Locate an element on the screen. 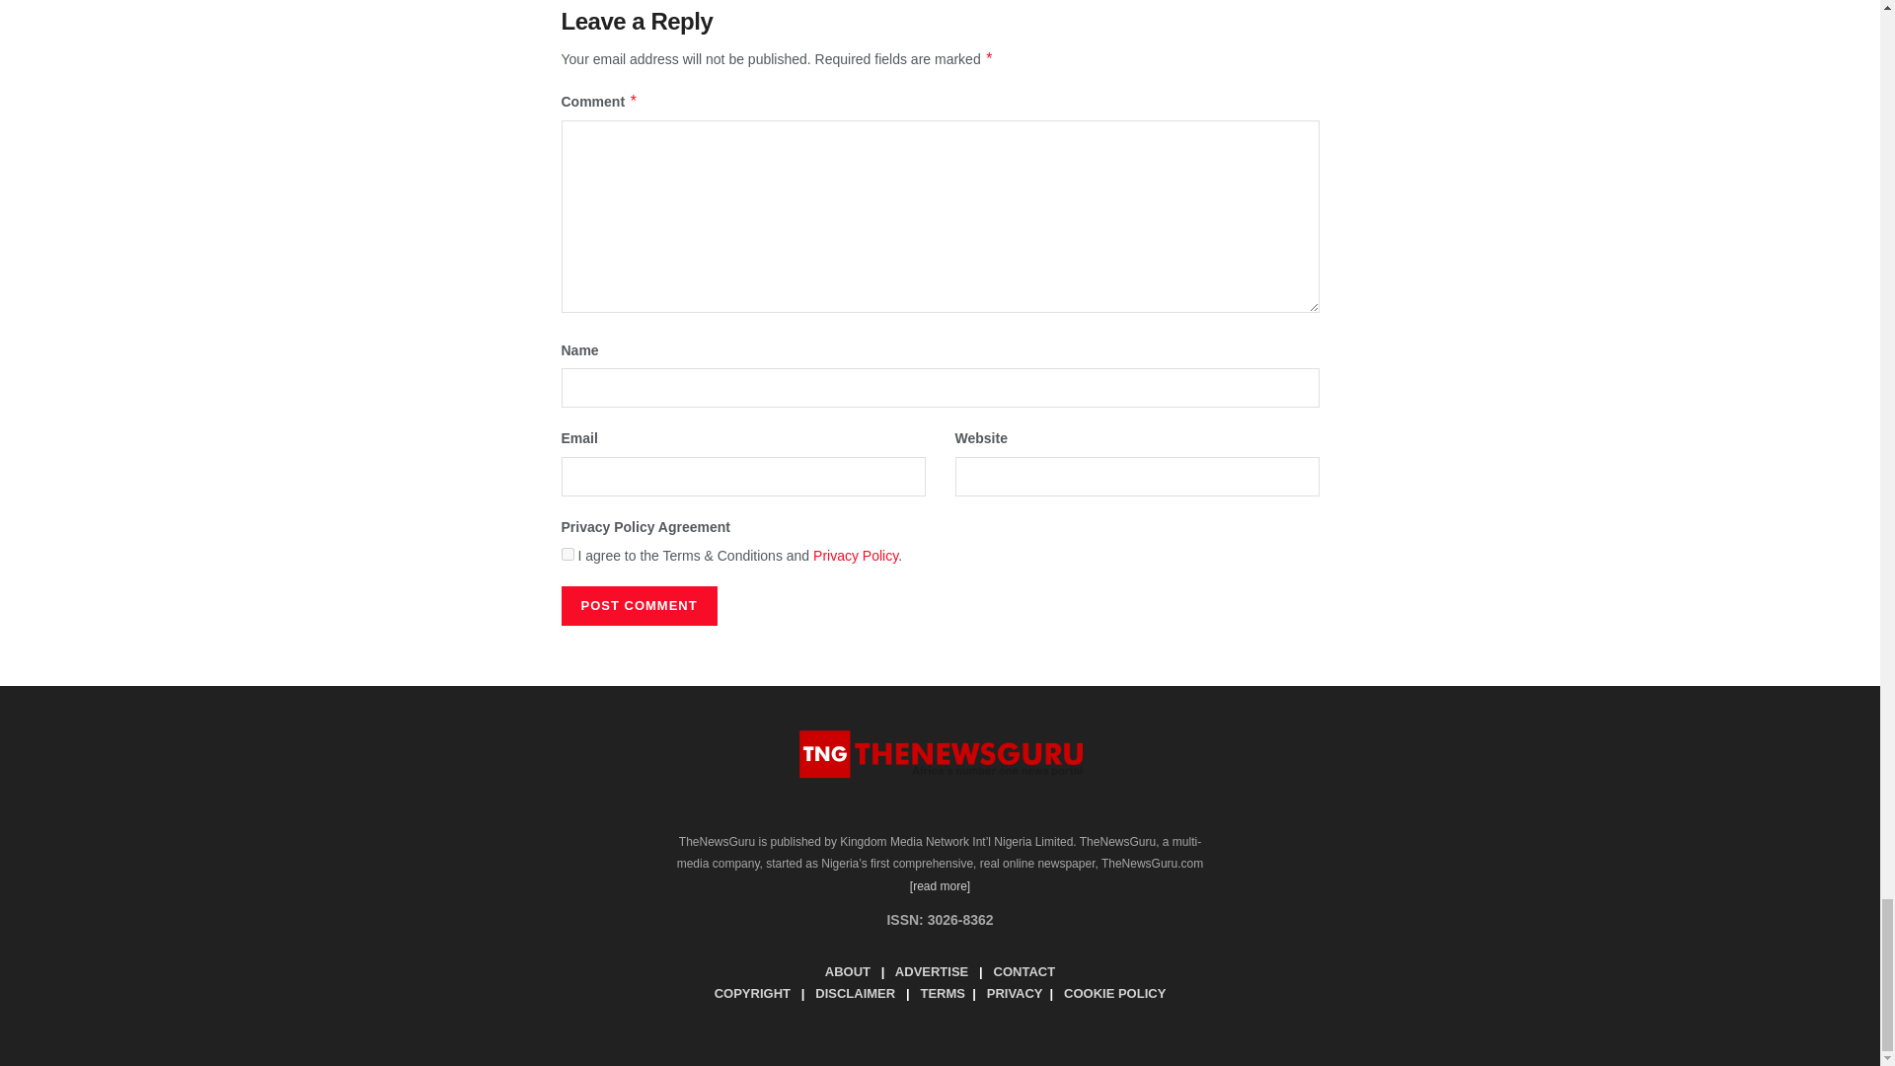  Post Comment is located at coordinates (638, 606).